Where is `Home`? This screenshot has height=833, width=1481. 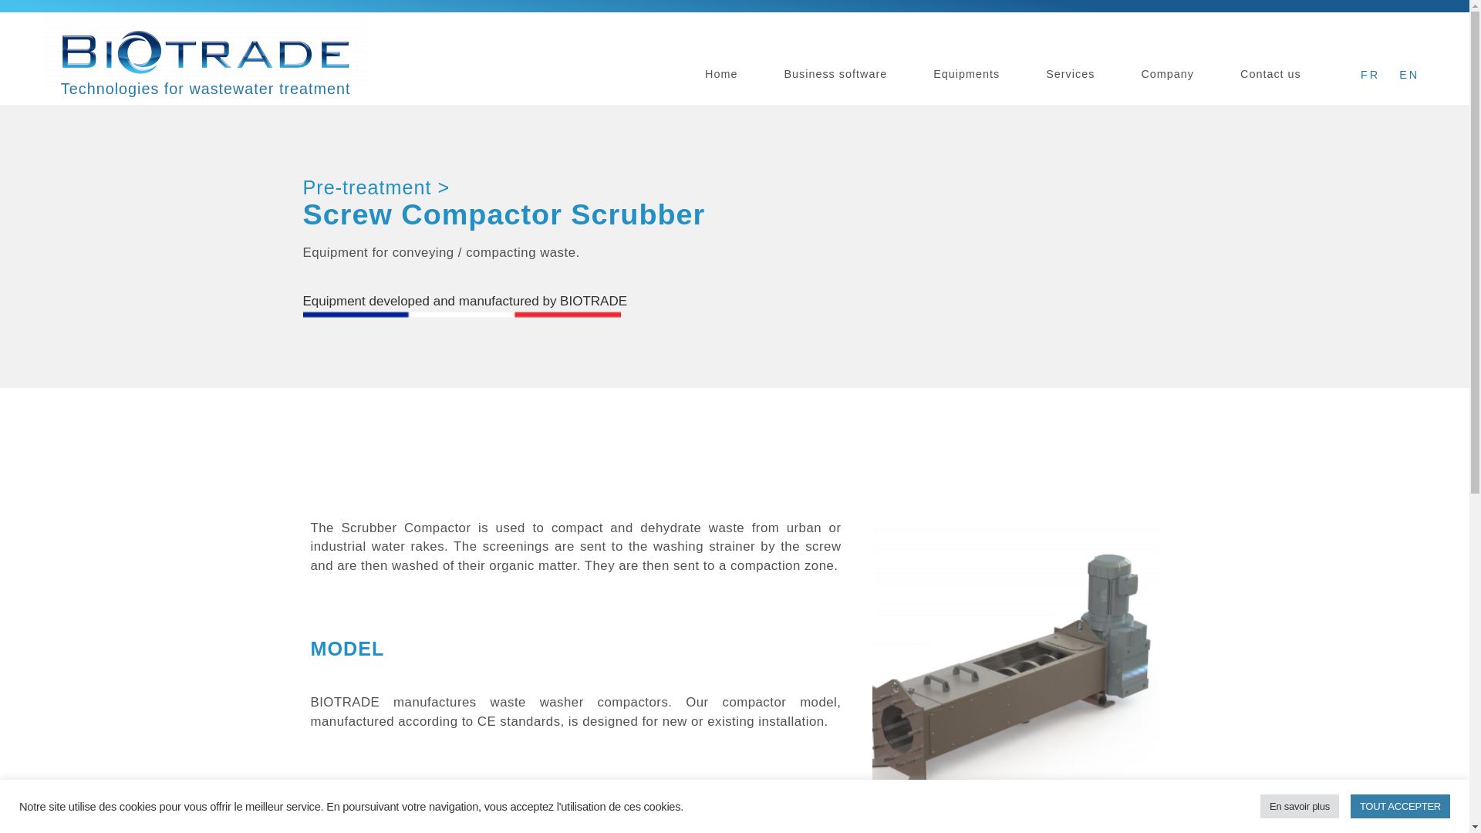
Home is located at coordinates (720, 74).